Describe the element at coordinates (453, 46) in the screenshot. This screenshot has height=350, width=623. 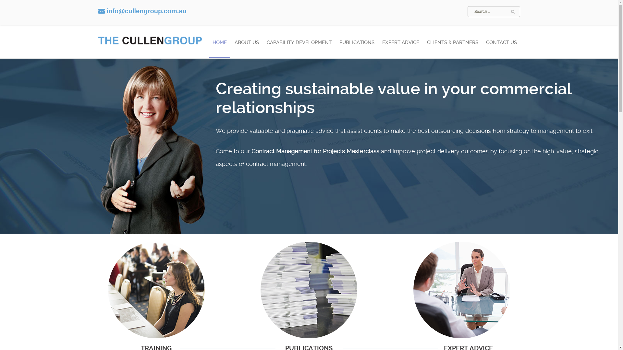
I see `CLIENTS & PARTNERS` at that location.